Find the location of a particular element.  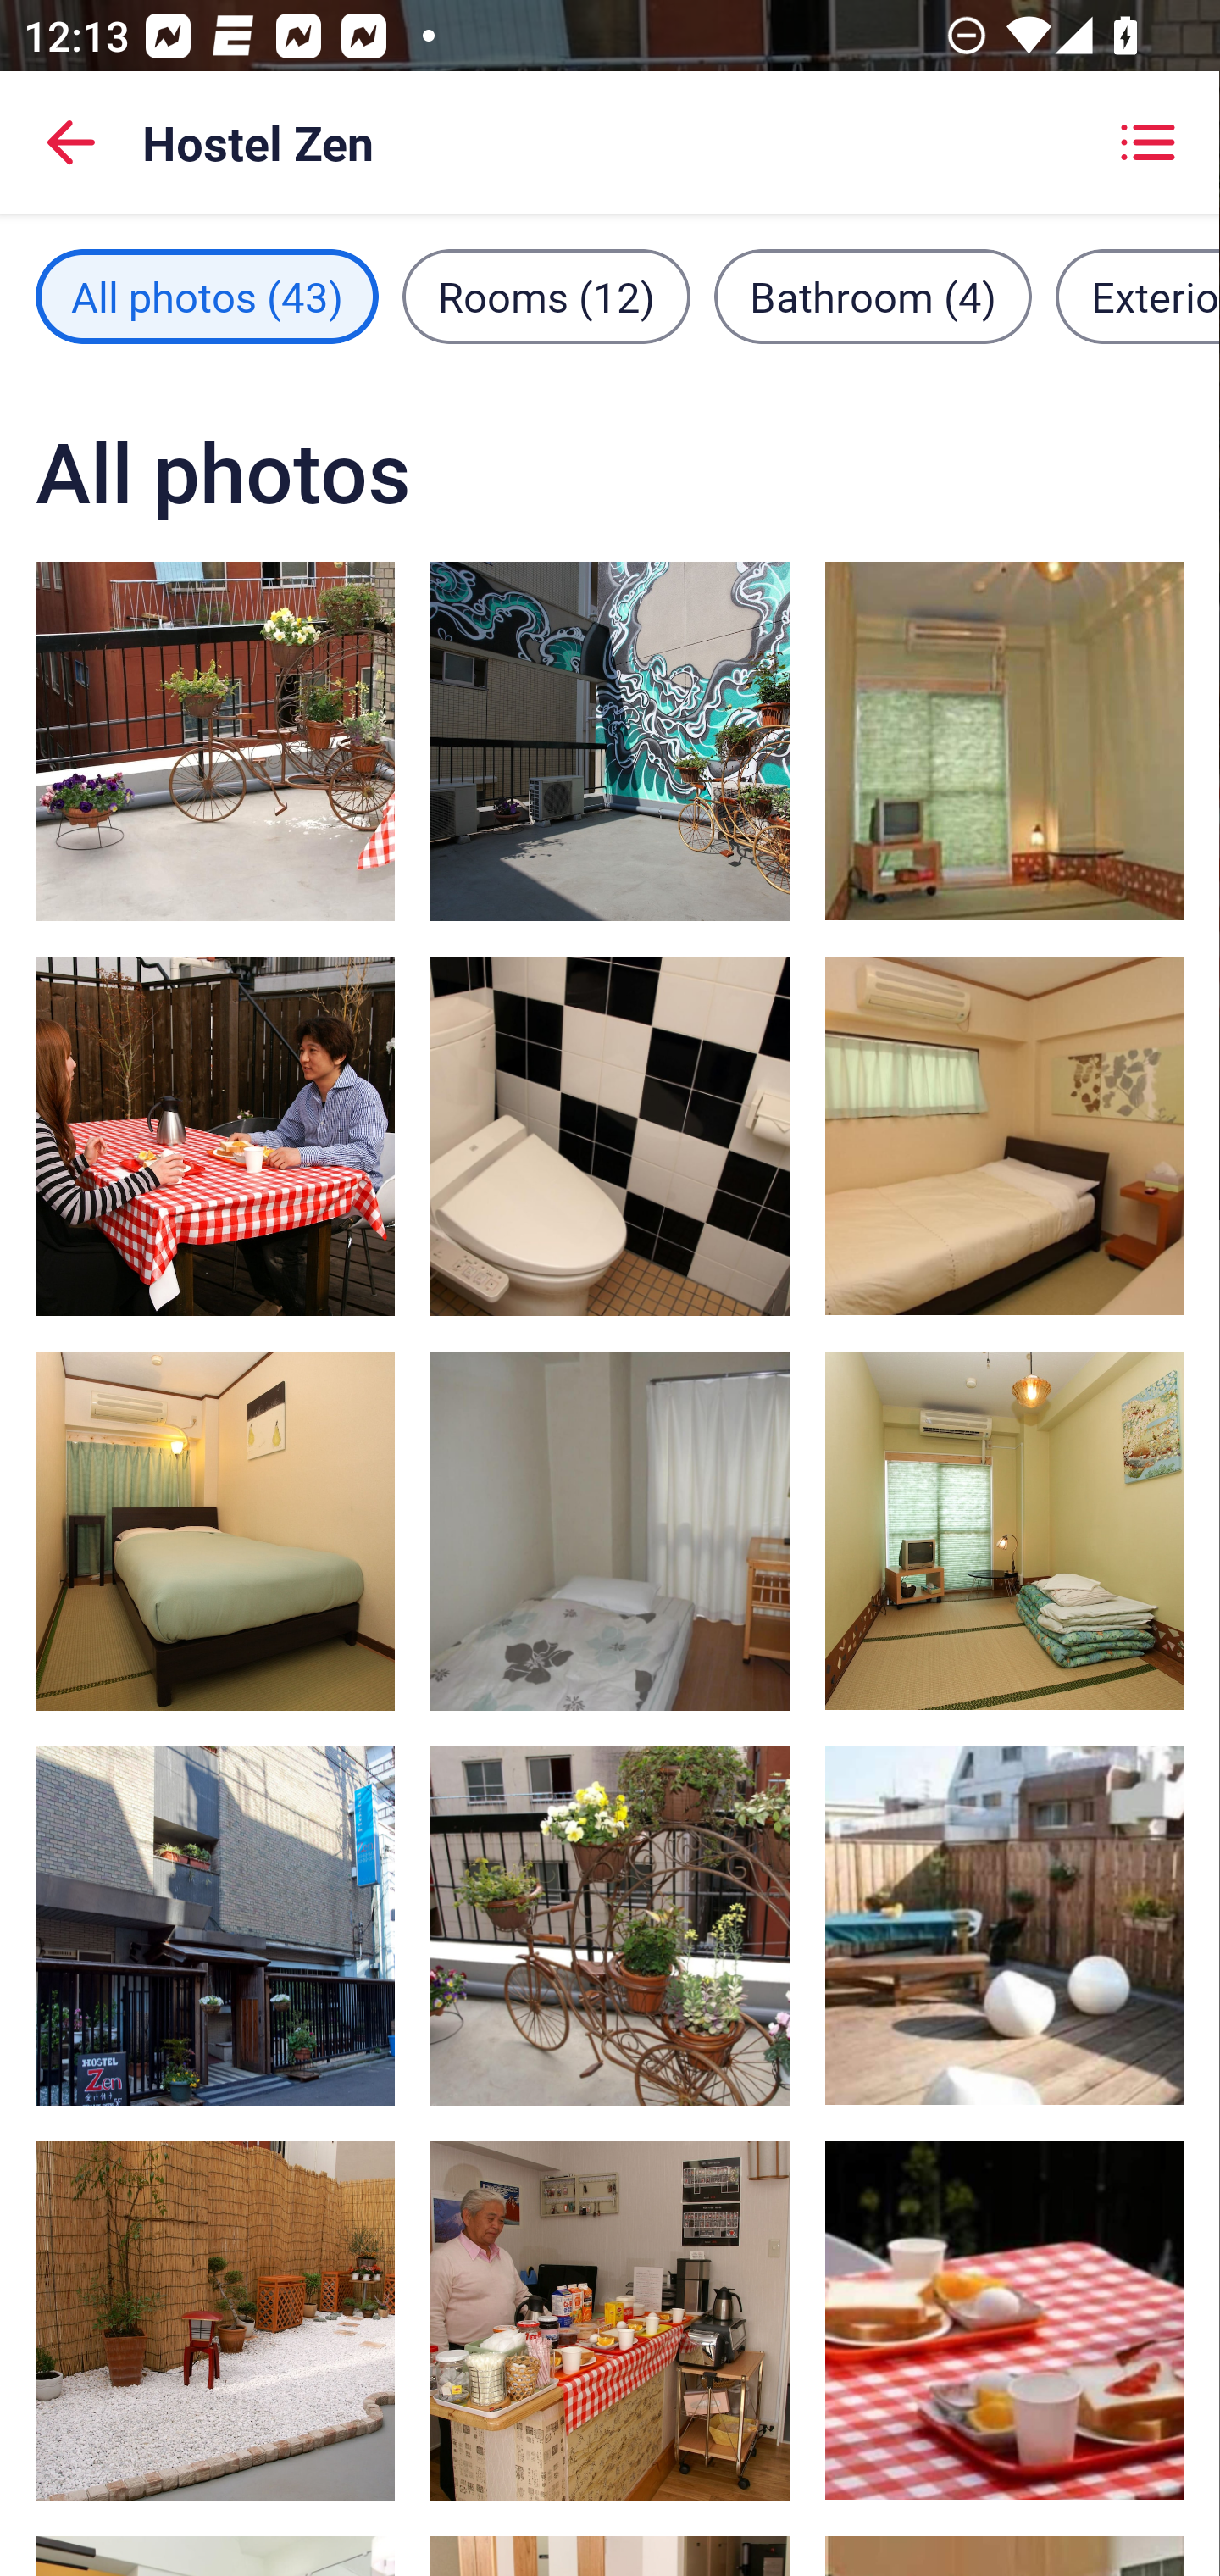

Property entrance, image is located at coordinates (215, 1925).